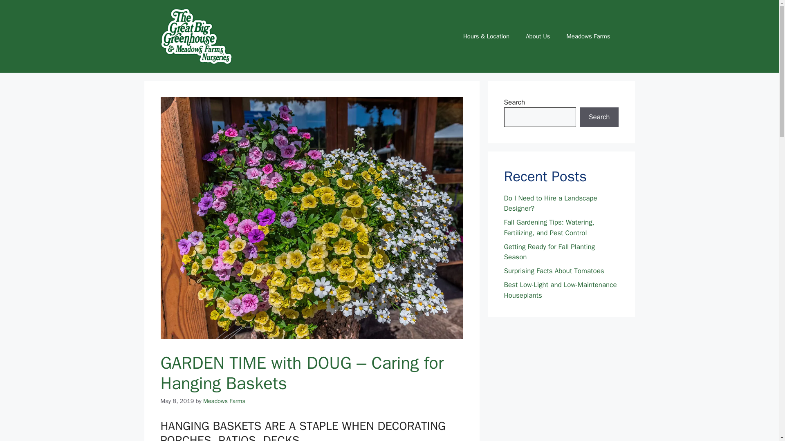  What do you see at coordinates (224, 401) in the screenshot?
I see `Meadows Farms` at bounding box center [224, 401].